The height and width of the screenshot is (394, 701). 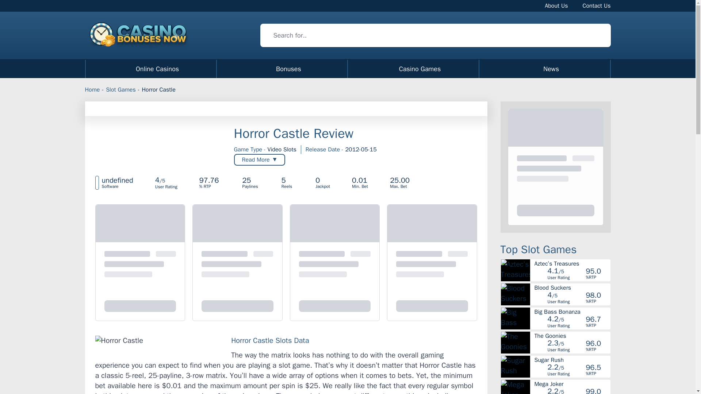 I want to click on Contact Us, so click(x=597, y=5).